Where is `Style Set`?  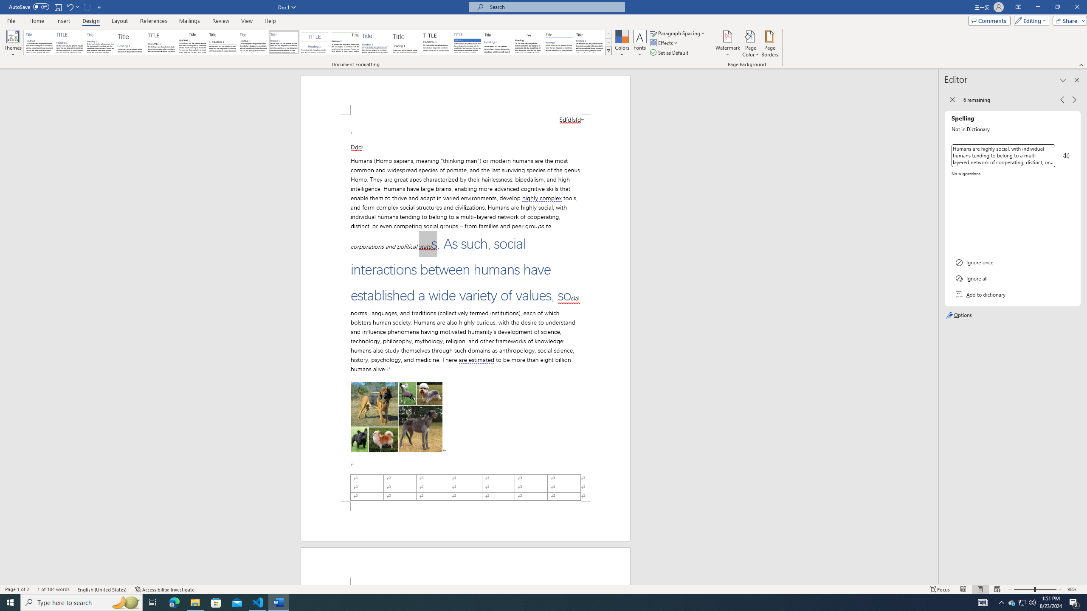
Style Set is located at coordinates (608, 50).